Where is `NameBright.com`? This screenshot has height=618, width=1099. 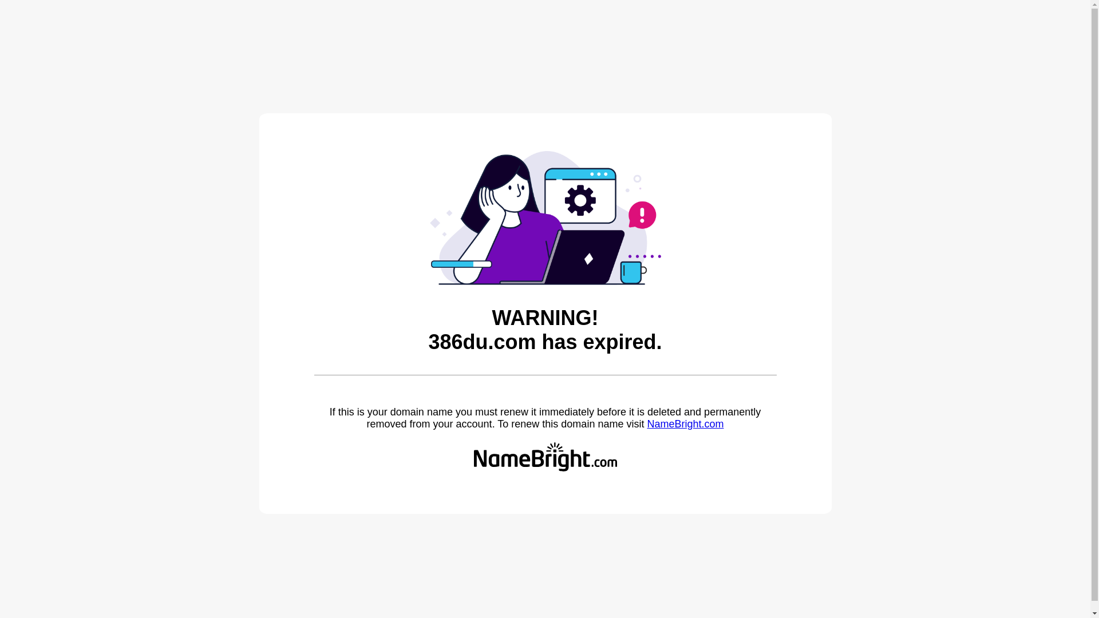
NameBright.com is located at coordinates (685, 424).